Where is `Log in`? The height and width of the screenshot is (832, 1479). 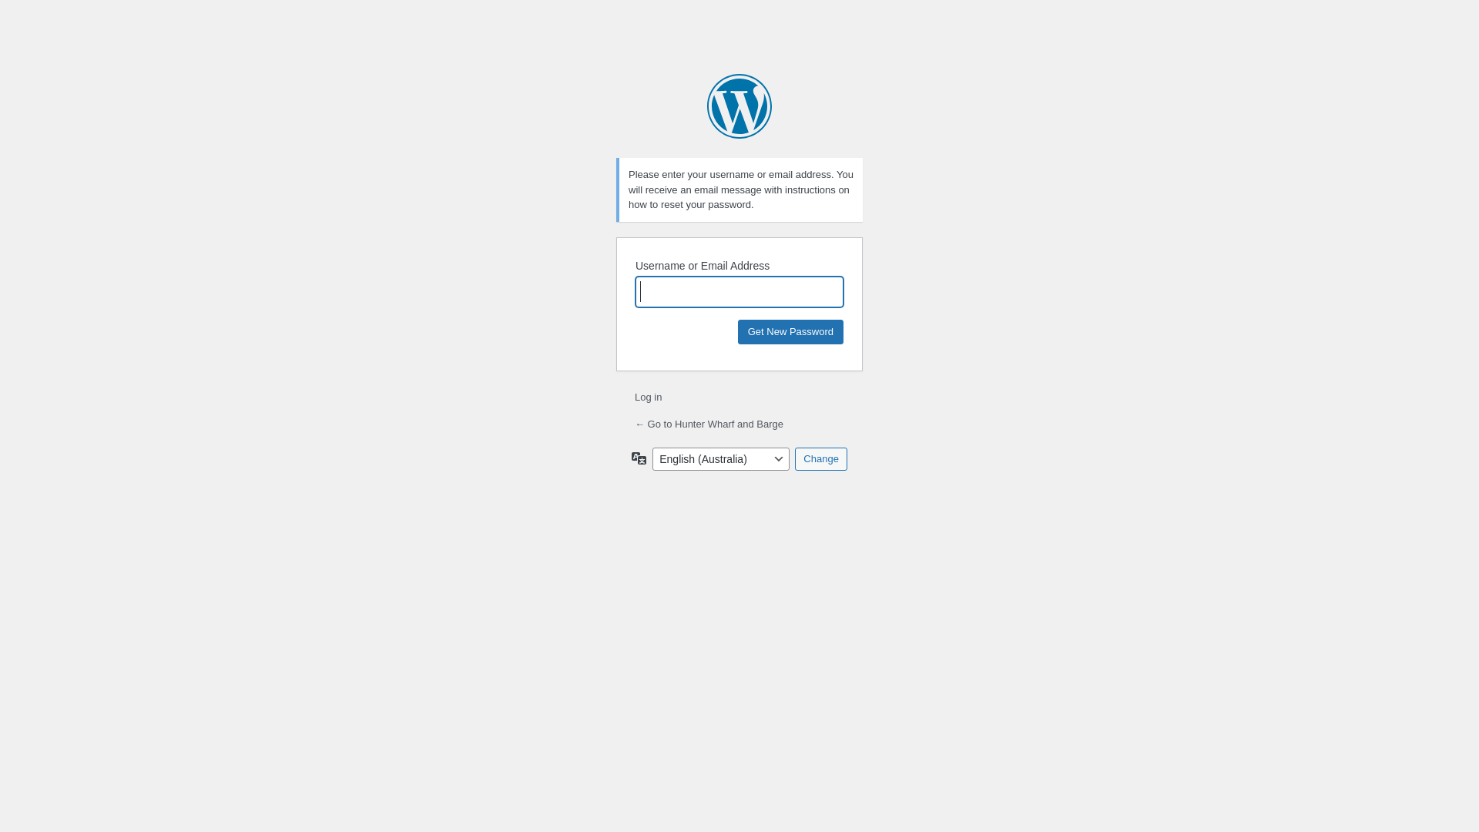
Log in is located at coordinates (649, 398).